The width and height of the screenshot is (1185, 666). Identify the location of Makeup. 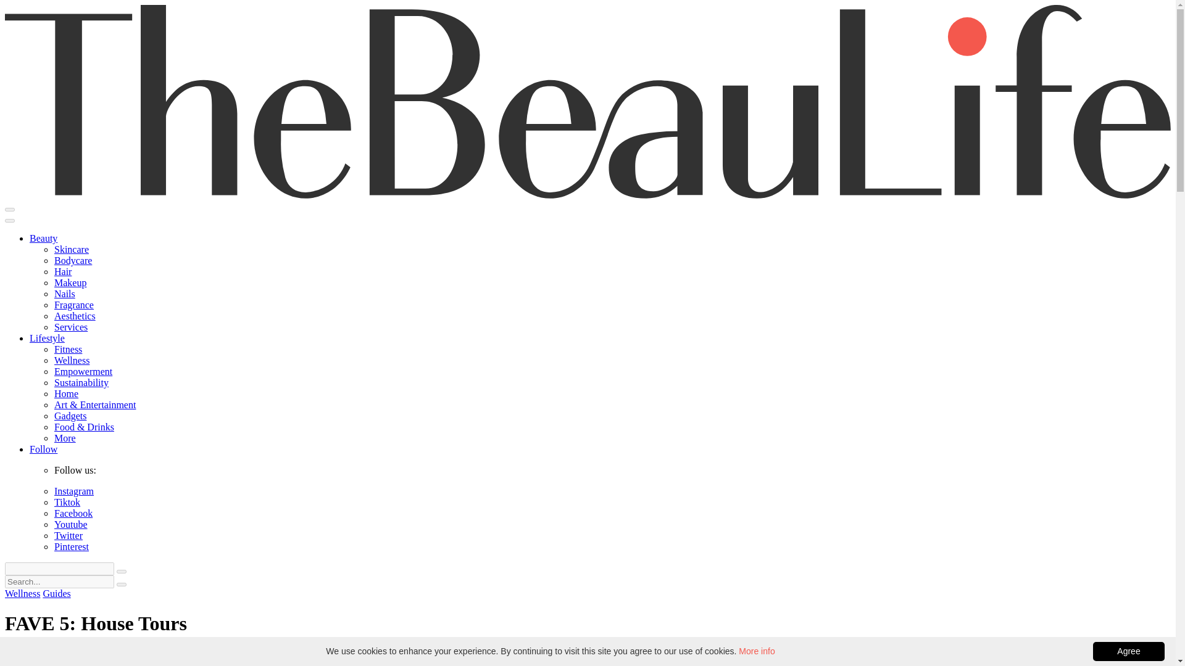
(70, 282).